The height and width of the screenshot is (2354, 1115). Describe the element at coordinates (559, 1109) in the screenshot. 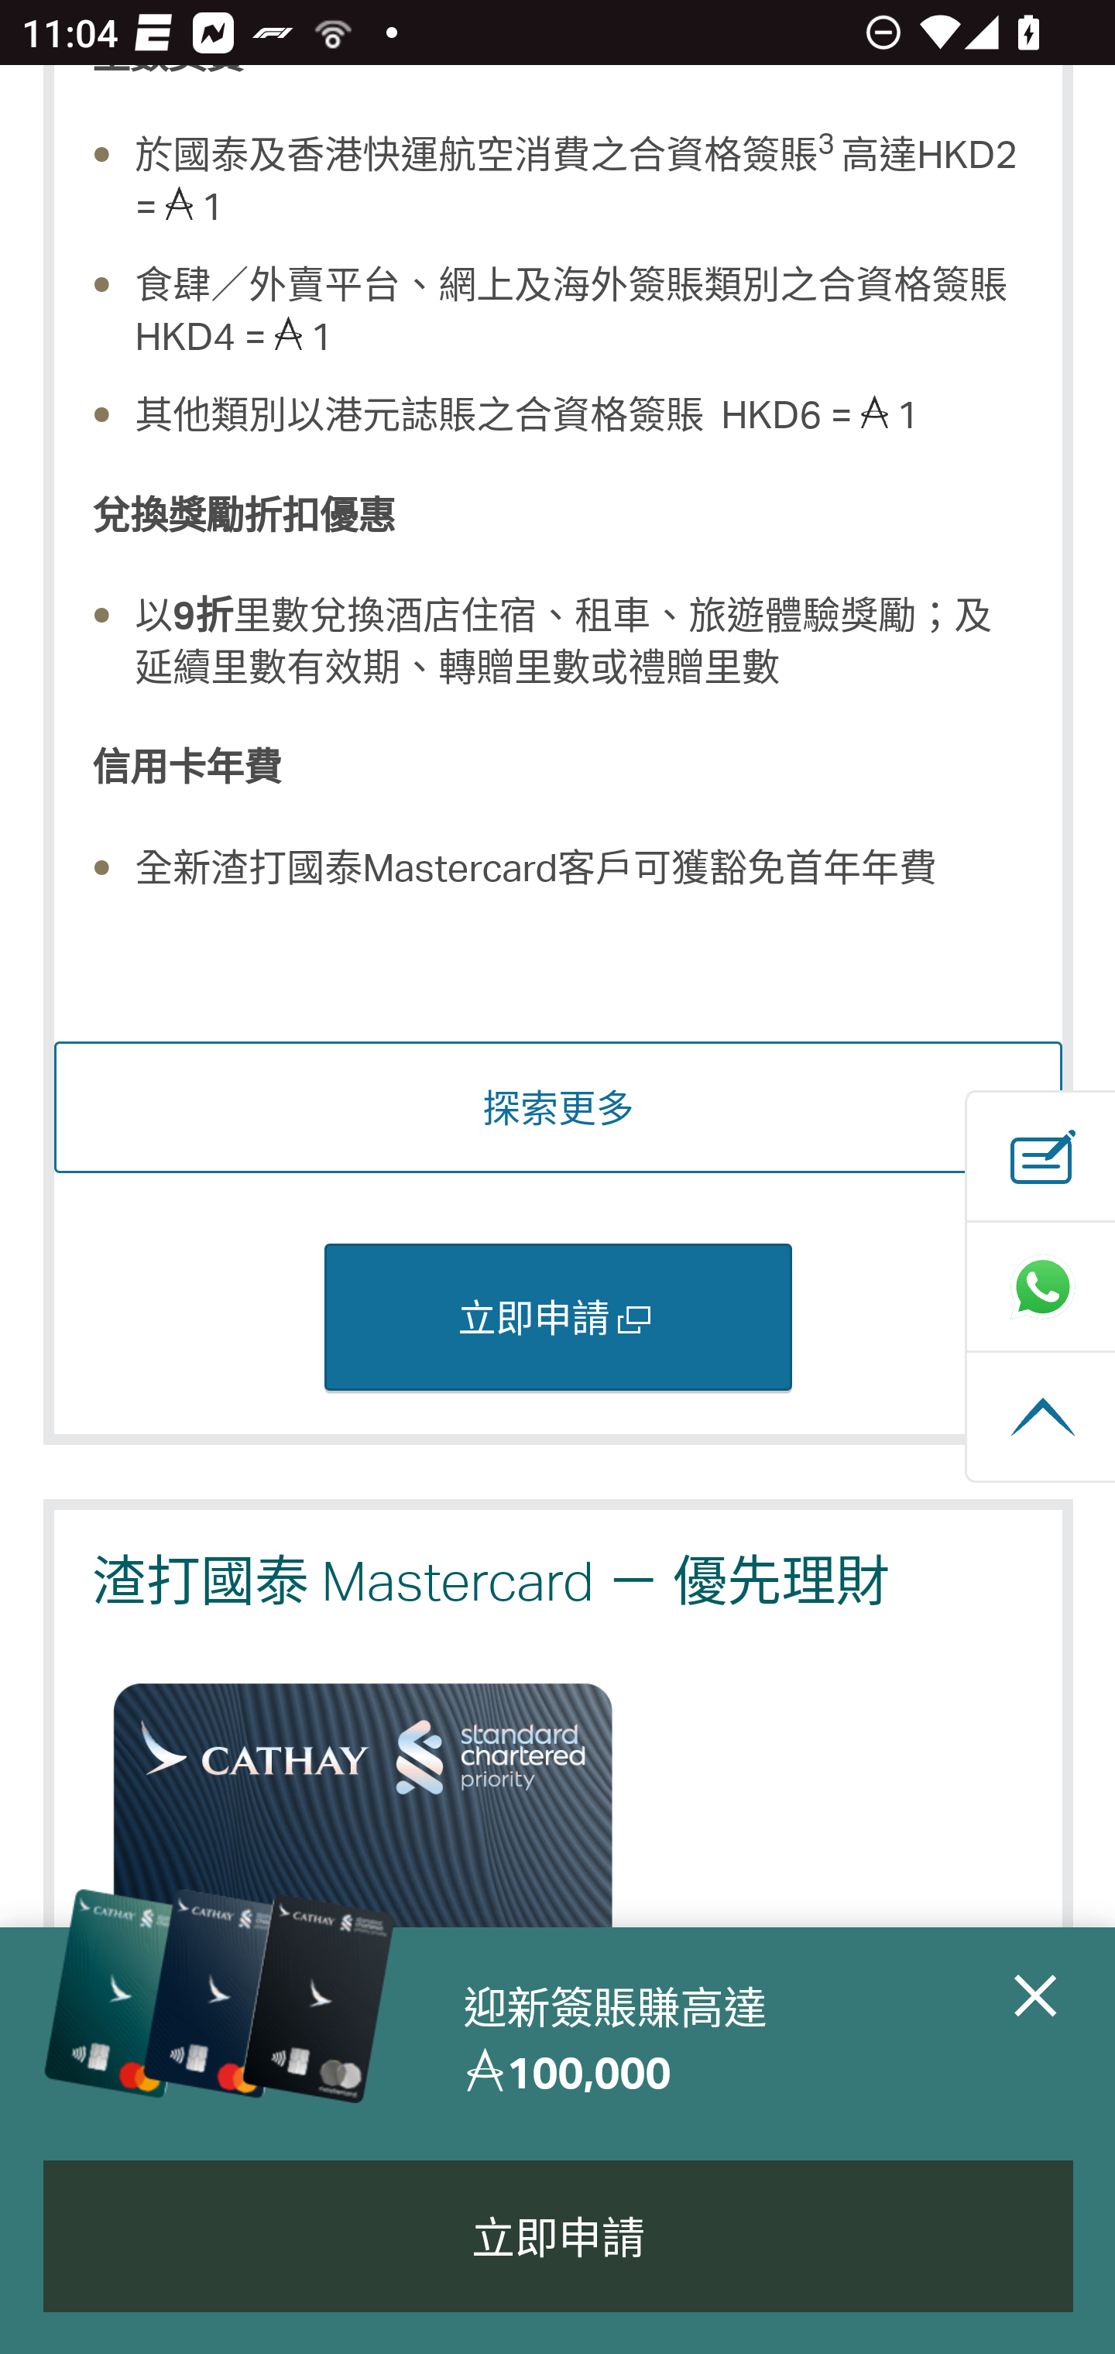

I see `探索更多` at that location.